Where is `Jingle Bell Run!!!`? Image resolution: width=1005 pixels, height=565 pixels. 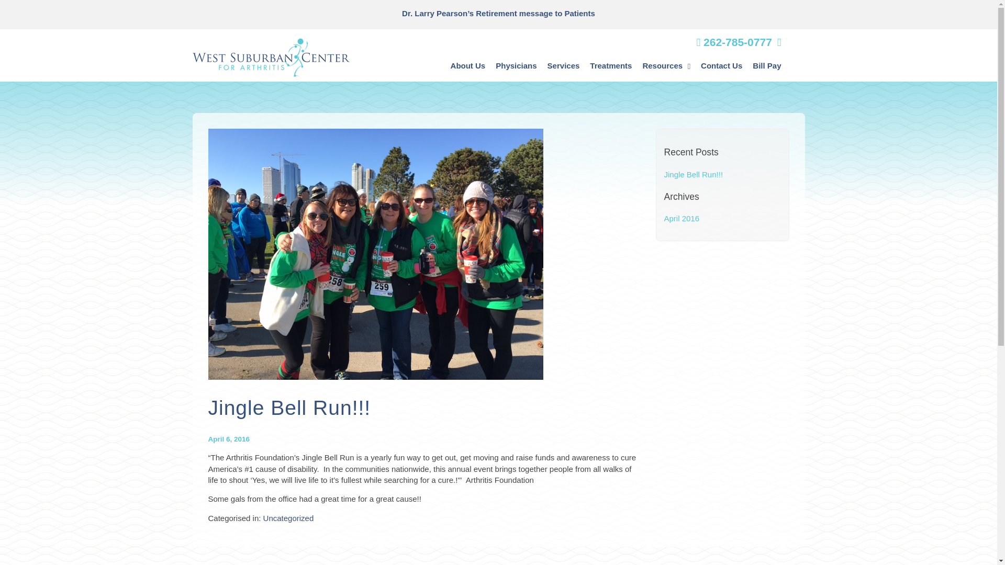
Jingle Bell Run!!! is located at coordinates (289, 408).